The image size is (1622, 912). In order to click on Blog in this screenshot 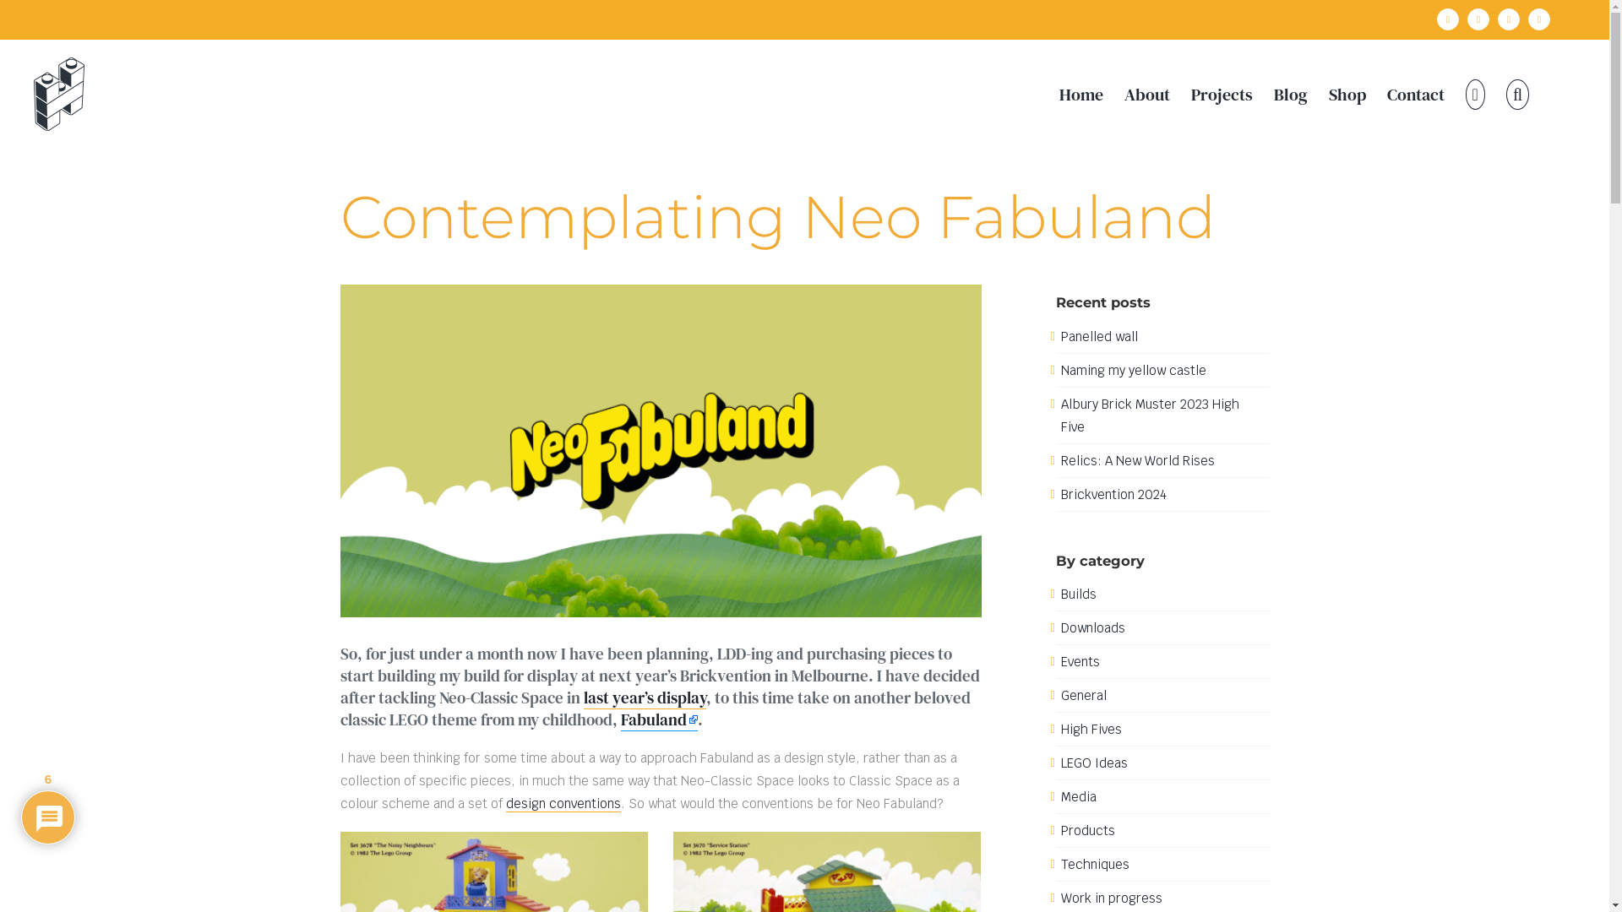, I will do `click(1291, 95)`.